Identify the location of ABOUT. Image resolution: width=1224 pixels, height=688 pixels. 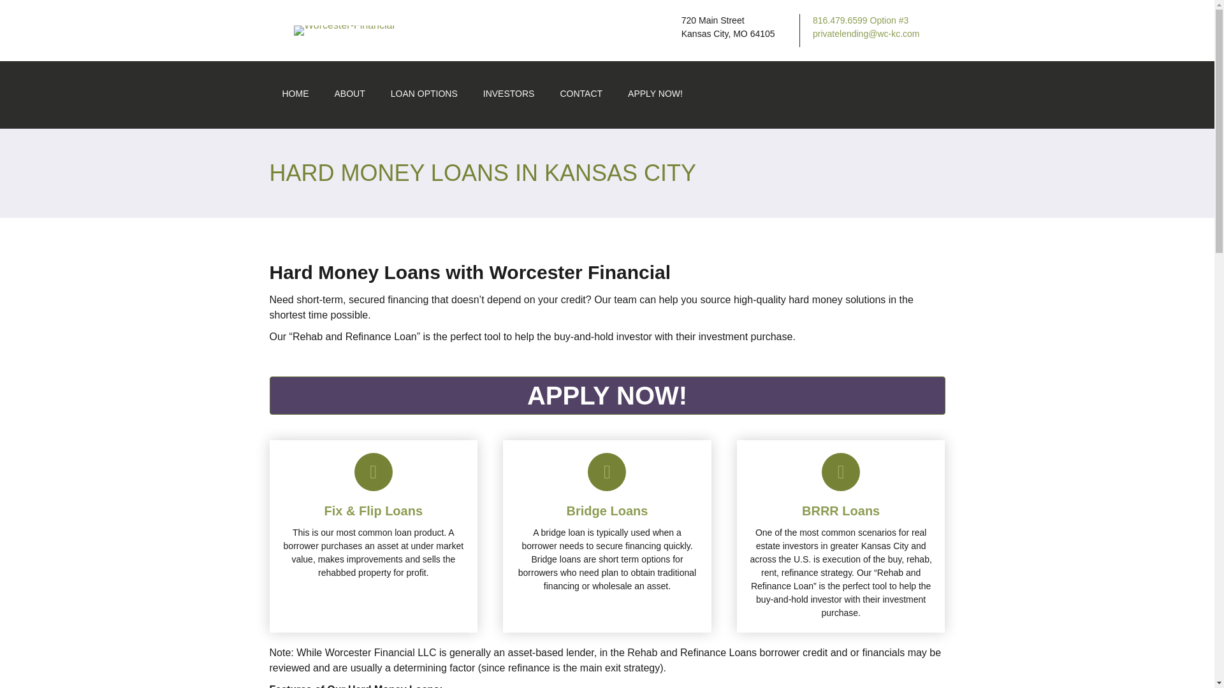
(349, 94).